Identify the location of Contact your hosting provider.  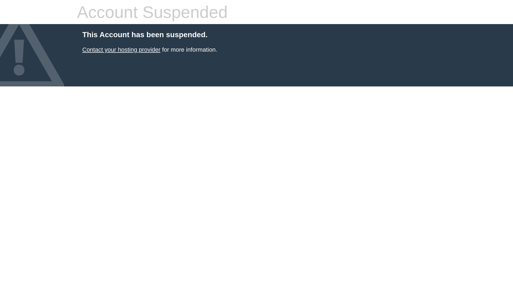
(121, 50).